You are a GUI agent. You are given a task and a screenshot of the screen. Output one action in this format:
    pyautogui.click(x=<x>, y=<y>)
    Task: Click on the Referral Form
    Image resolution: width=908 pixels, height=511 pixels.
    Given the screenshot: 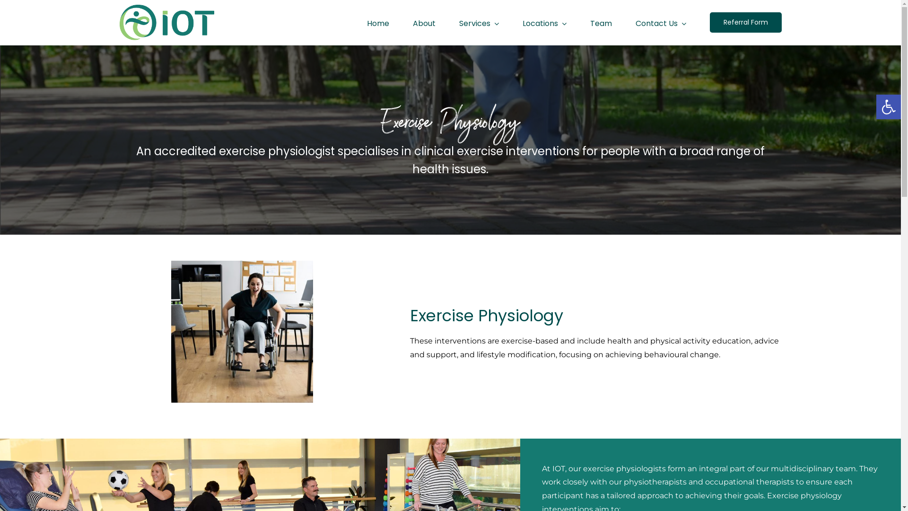 What is the action you would take?
    pyautogui.click(x=745, y=23)
    